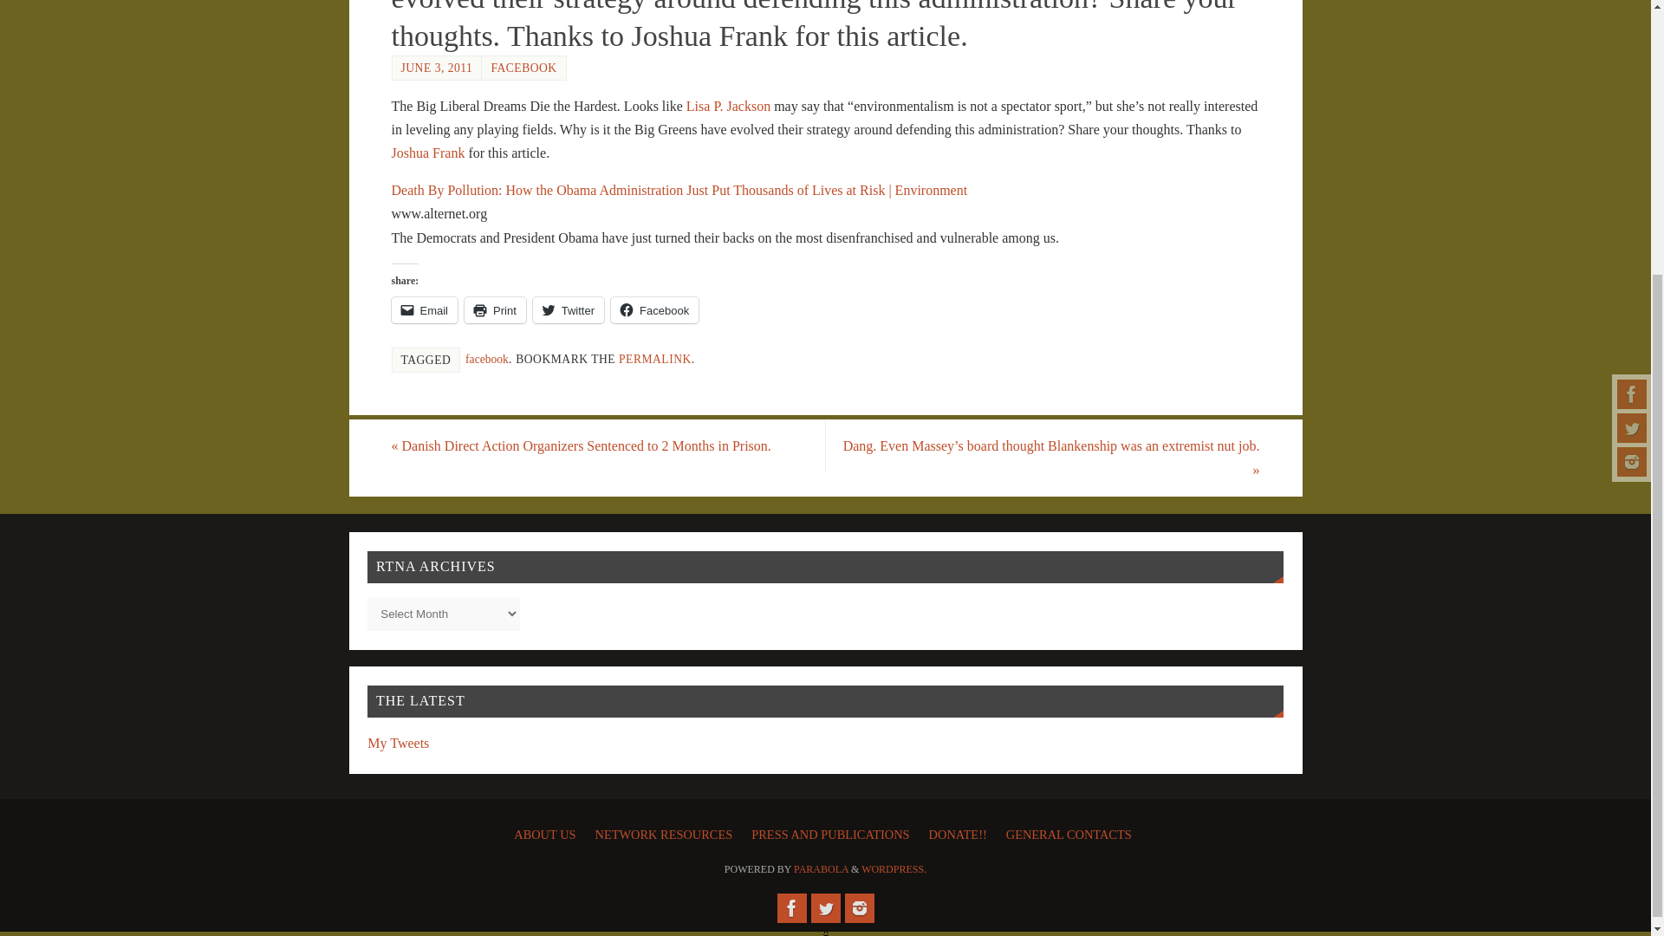 The height and width of the screenshot is (936, 1664). What do you see at coordinates (894, 868) in the screenshot?
I see `Semantic Personal Publishing Platform` at bounding box center [894, 868].